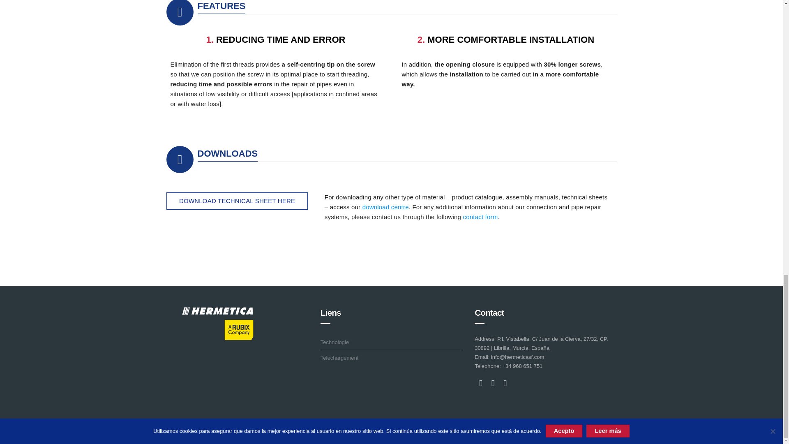 This screenshot has height=444, width=789. Describe the element at coordinates (385, 206) in the screenshot. I see `download centre` at that location.